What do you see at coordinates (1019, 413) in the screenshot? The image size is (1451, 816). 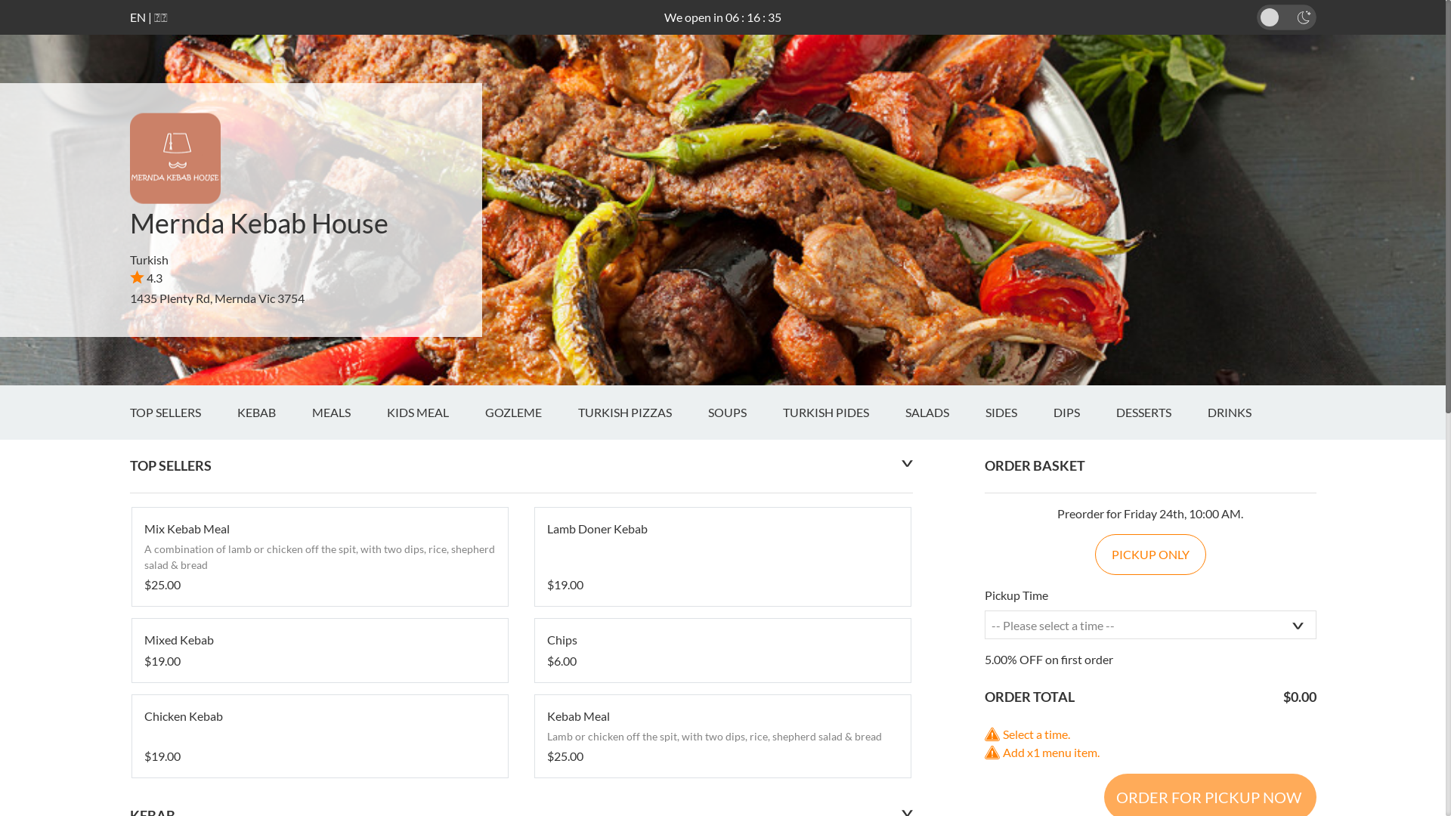 I see `SIDES` at bounding box center [1019, 413].